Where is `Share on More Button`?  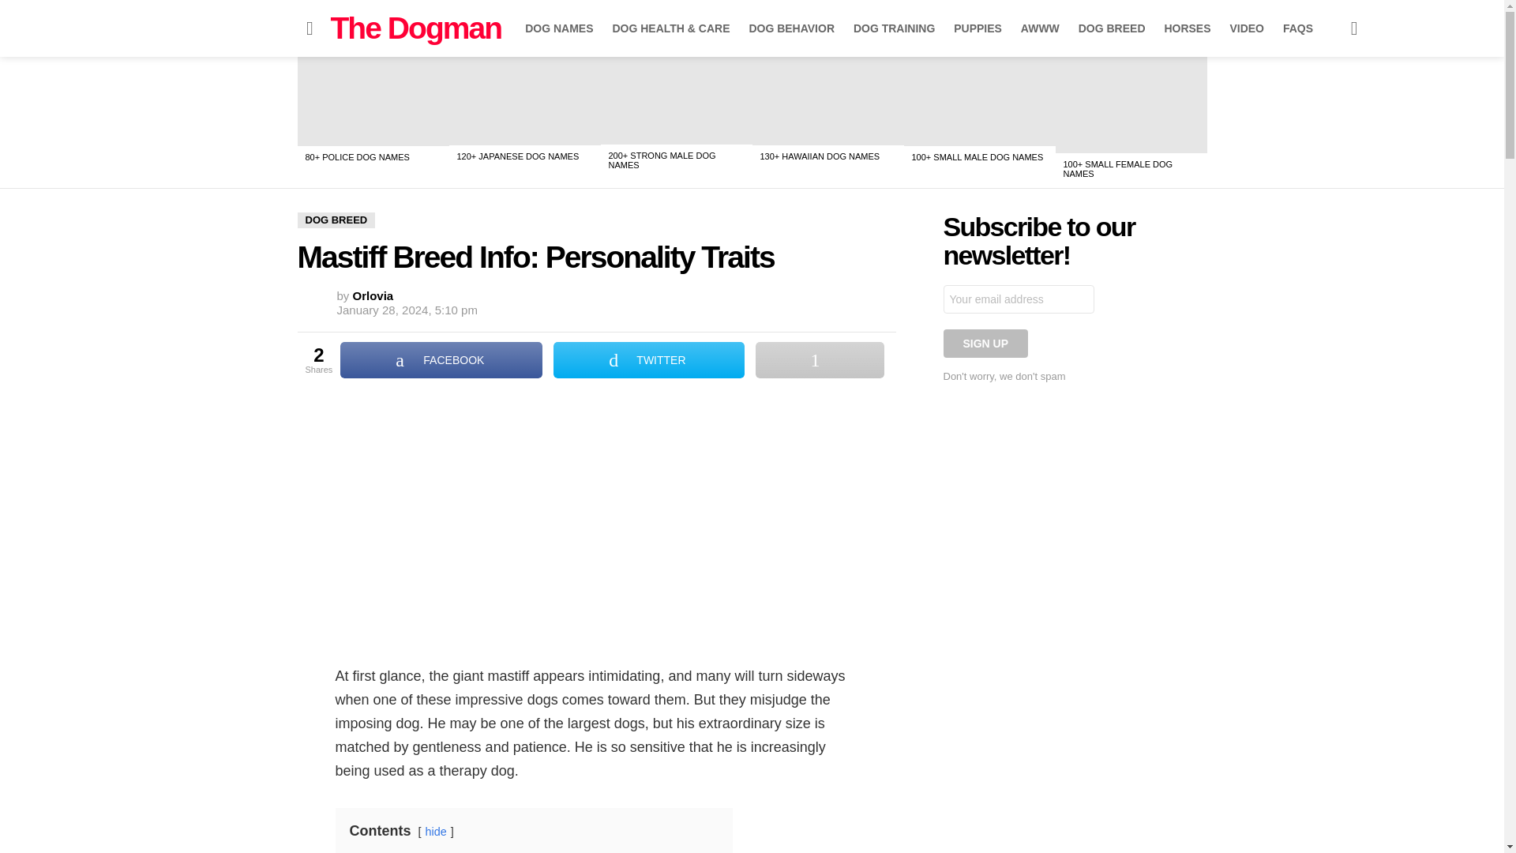
Share on More Button is located at coordinates (820, 360).